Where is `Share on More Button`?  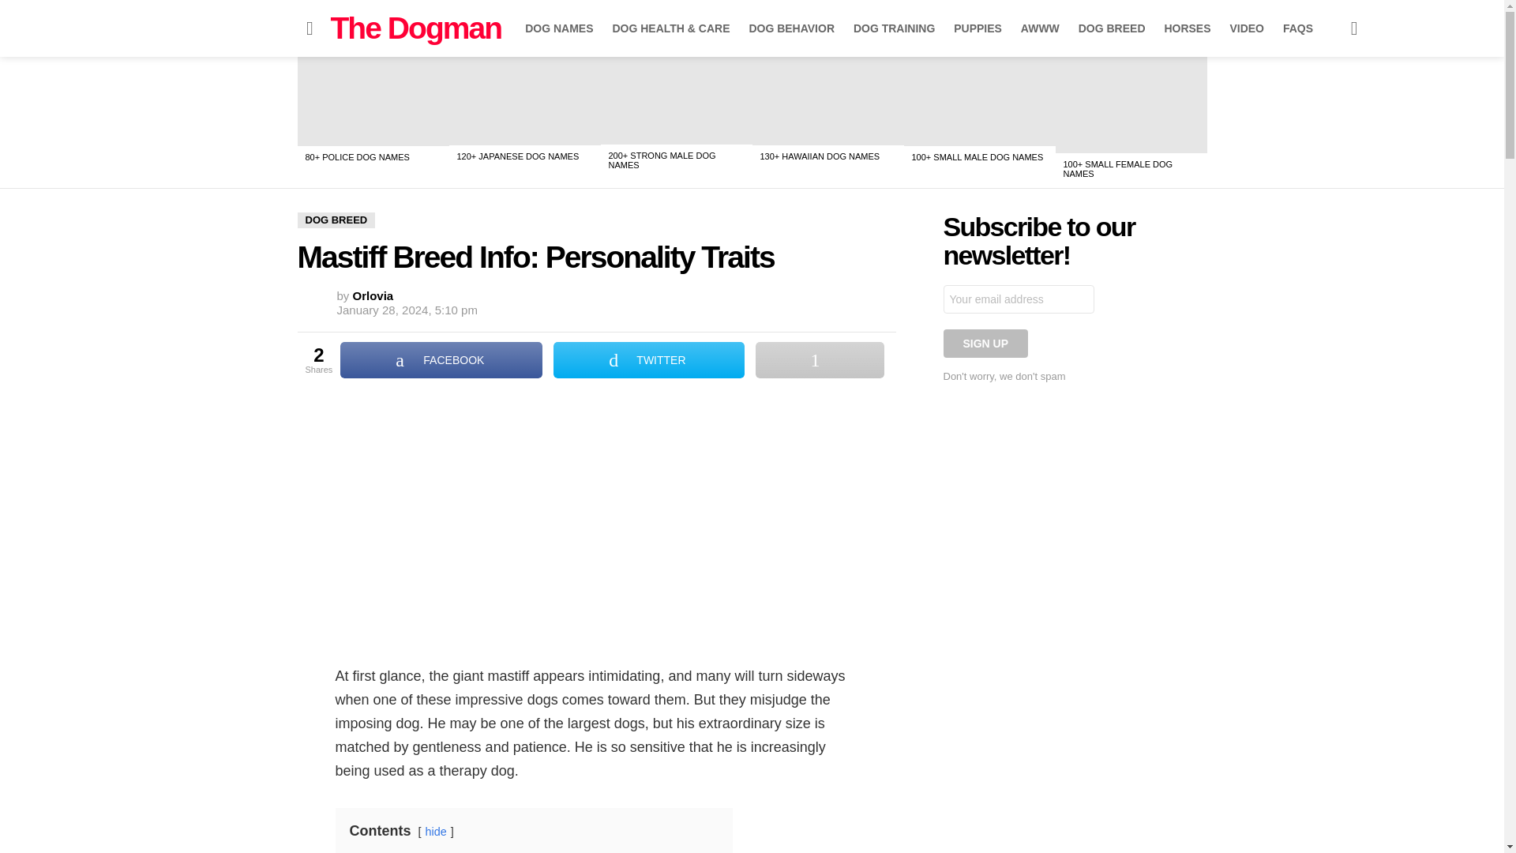
Share on More Button is located at coordinates (820, 360).